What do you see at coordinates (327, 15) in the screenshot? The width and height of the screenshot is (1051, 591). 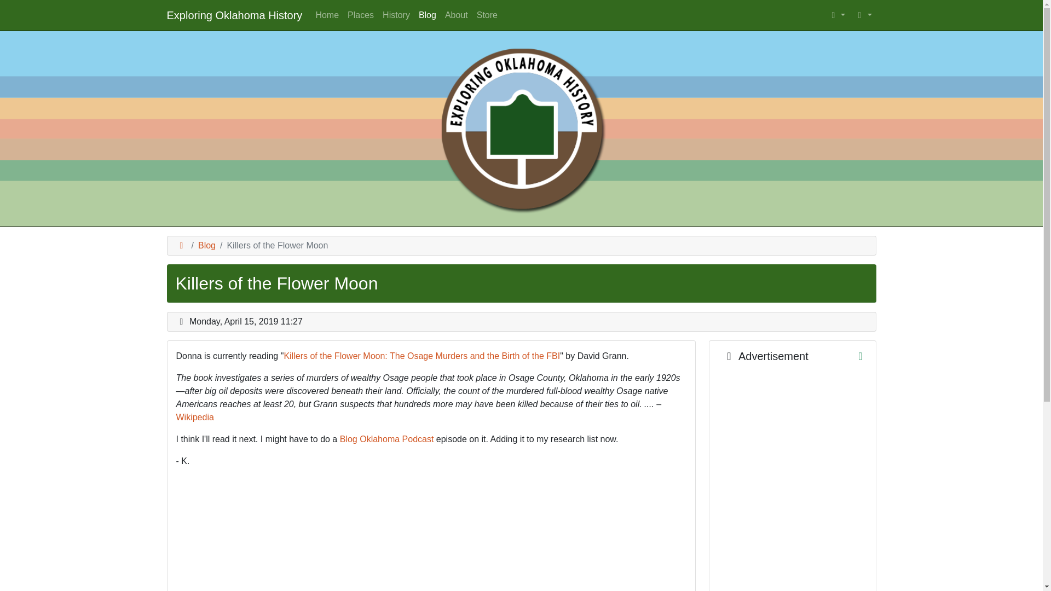 I see `Home` at bounding box center [327, 15].